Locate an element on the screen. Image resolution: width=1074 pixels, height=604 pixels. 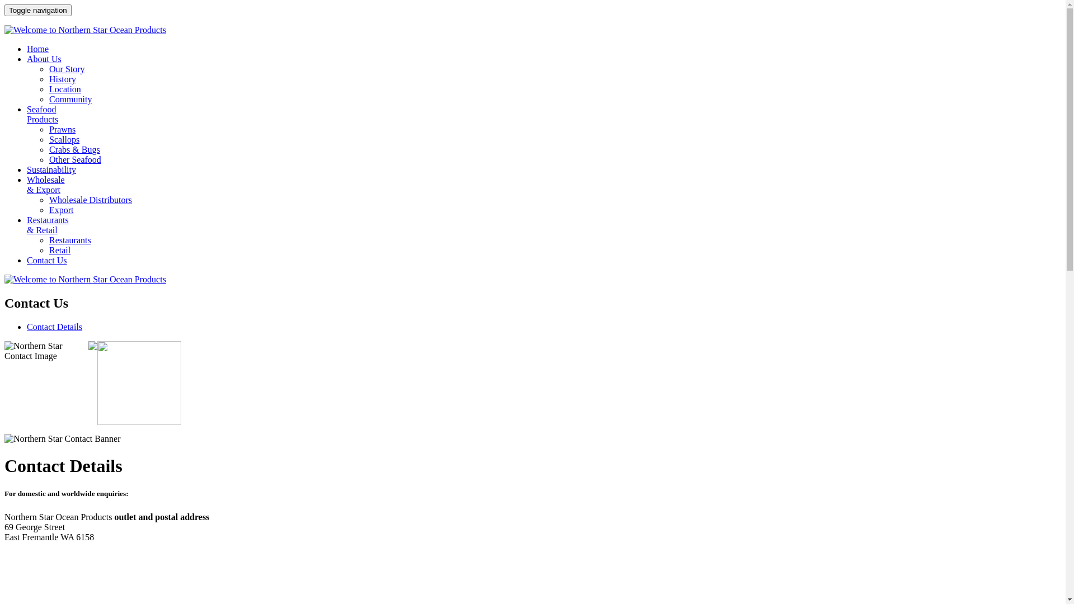
Export is located at coordinates (62, 210).